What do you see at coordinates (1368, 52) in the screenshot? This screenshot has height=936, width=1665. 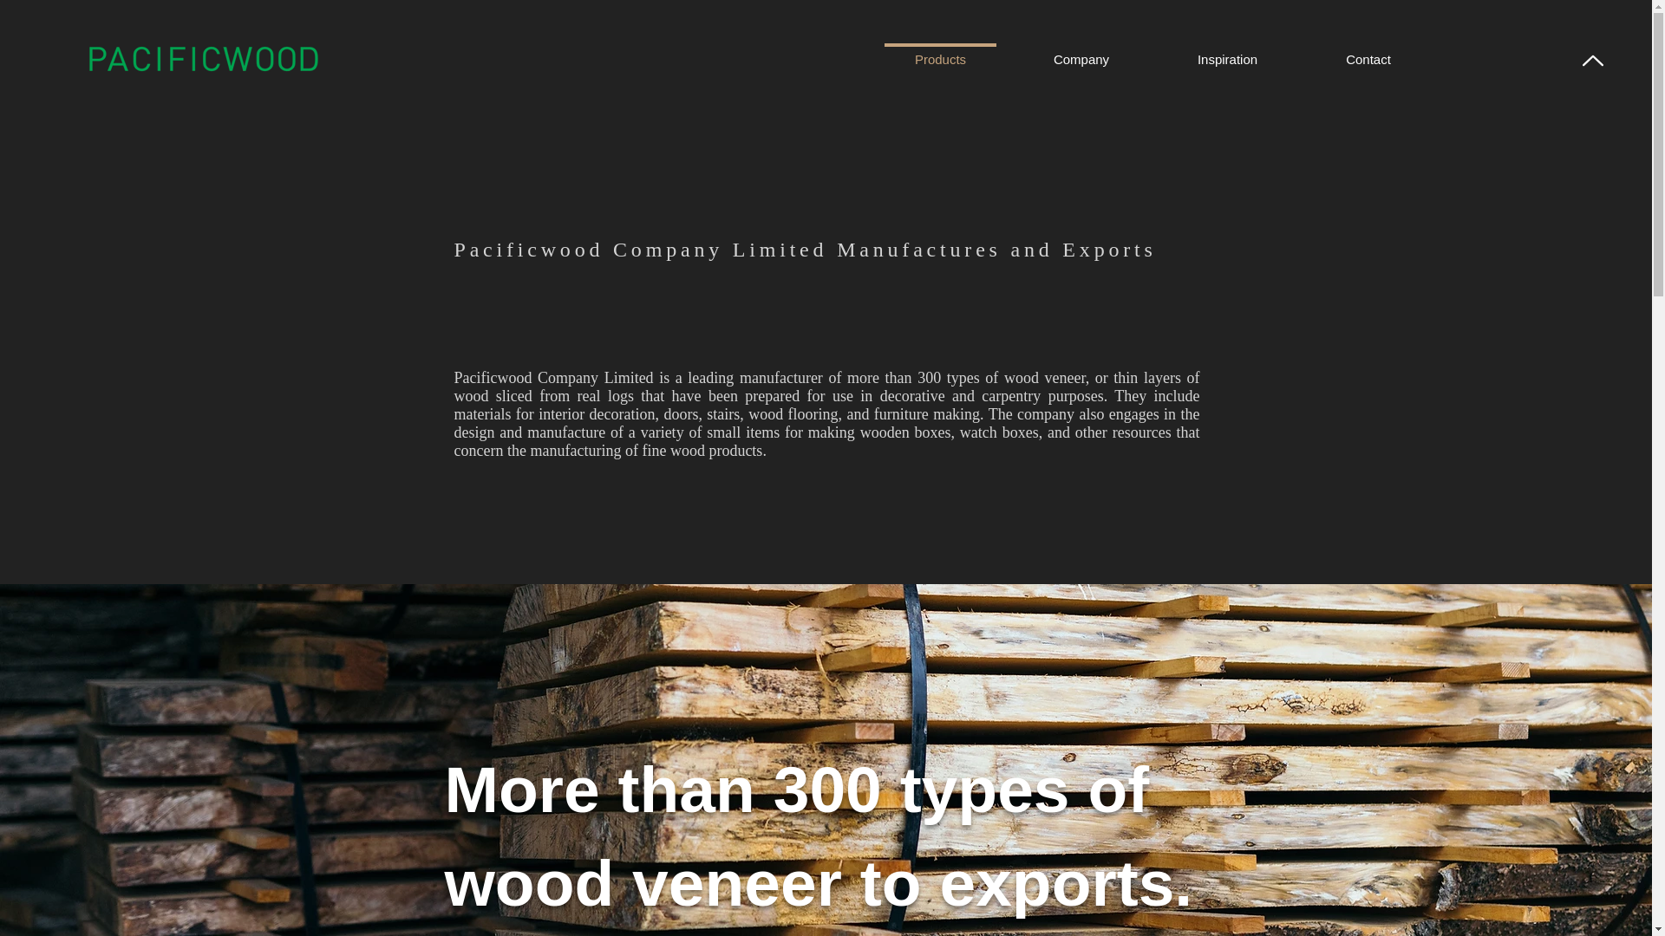 I see `Contact` at bounding box center [1368, 52].